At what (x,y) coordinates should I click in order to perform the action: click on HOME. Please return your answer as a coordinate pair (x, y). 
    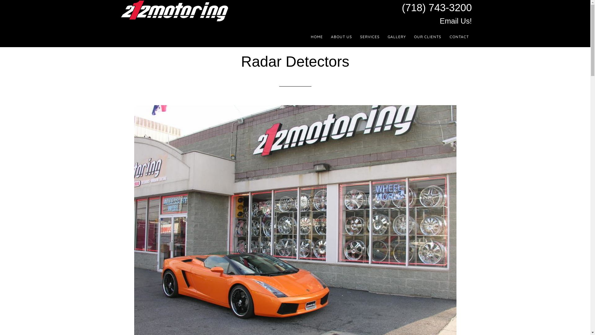
    Looking at the image, I should click on (317, 37).